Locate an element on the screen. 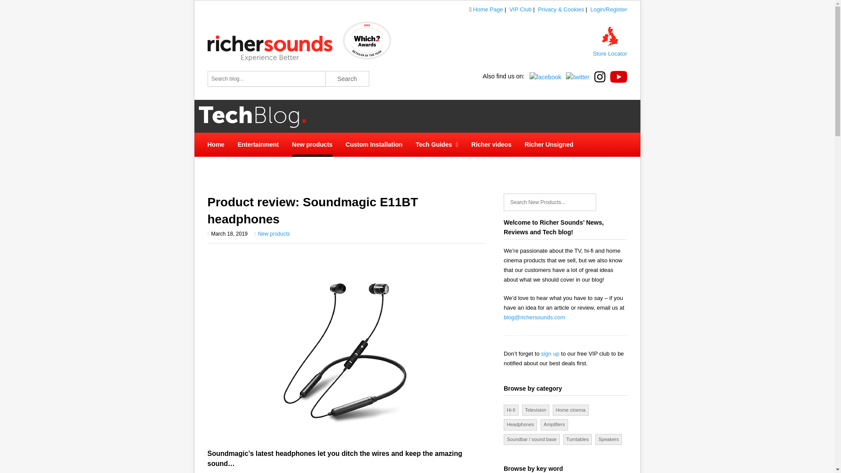  Home Page is located at coordinates (488, 10).